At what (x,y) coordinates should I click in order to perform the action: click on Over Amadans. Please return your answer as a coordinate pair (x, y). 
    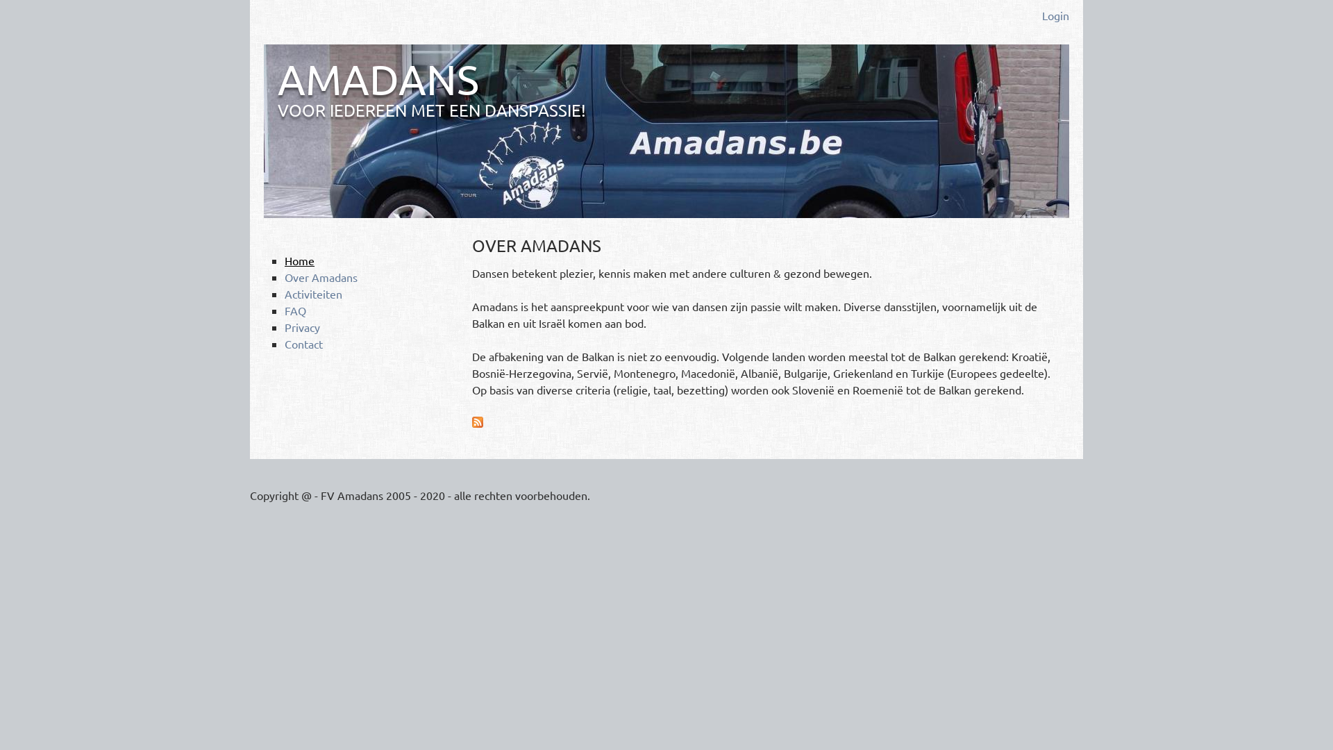
    Looking at the image, I should click on (321, 277).